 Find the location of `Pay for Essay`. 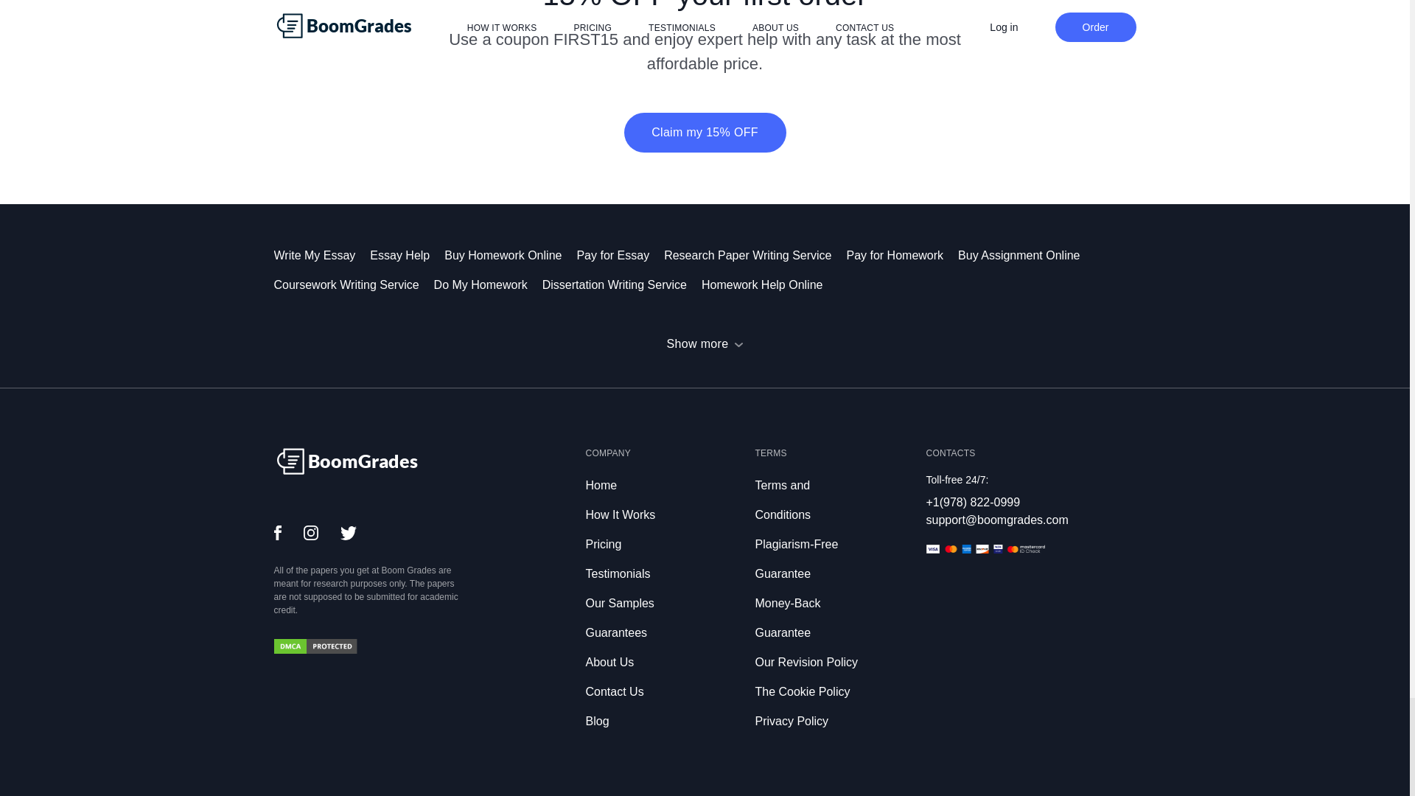

Pay for Essay is located at coordinates (619, 255).